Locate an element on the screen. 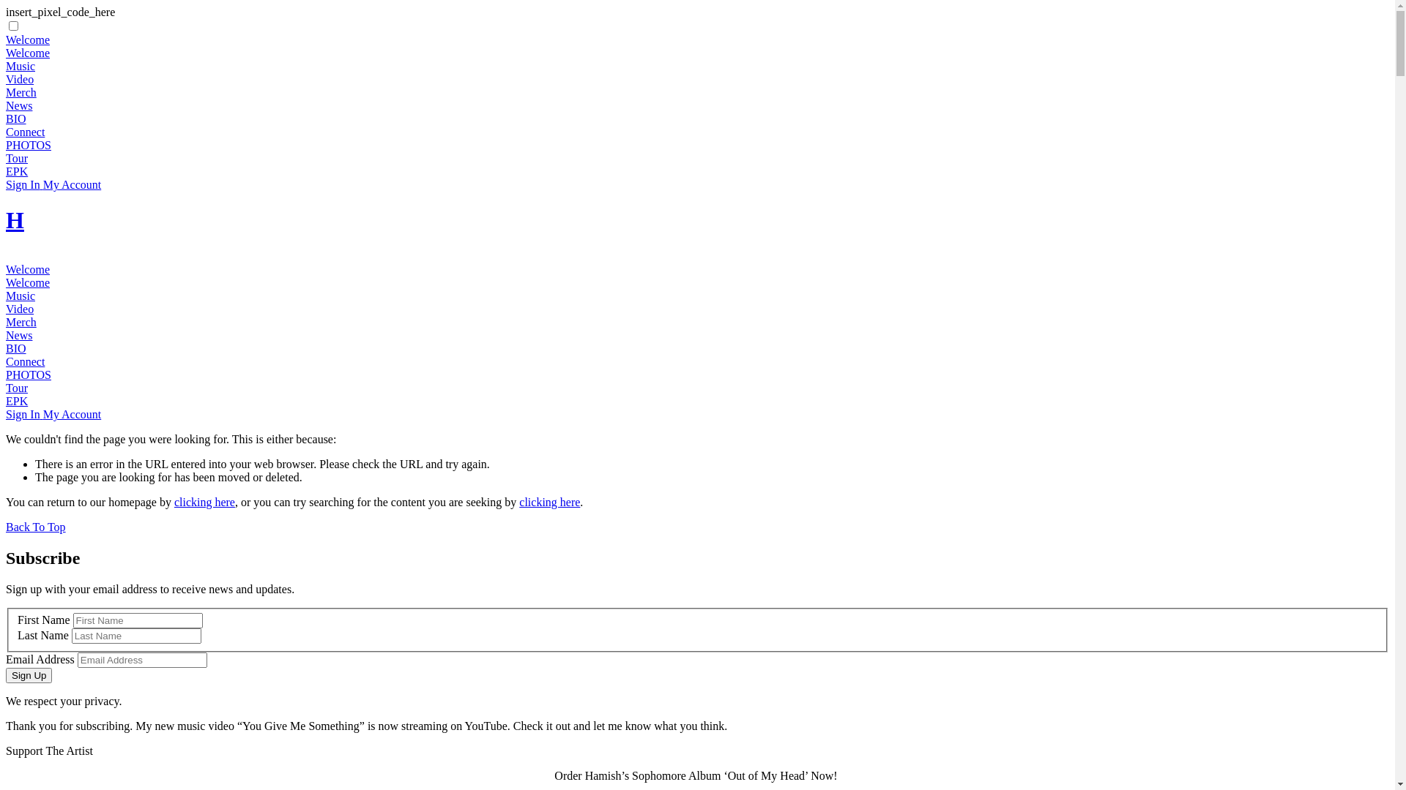 Image resolution: width=1406 pixels, height=790 pixels. Connect is located at coordinates (25, 132).